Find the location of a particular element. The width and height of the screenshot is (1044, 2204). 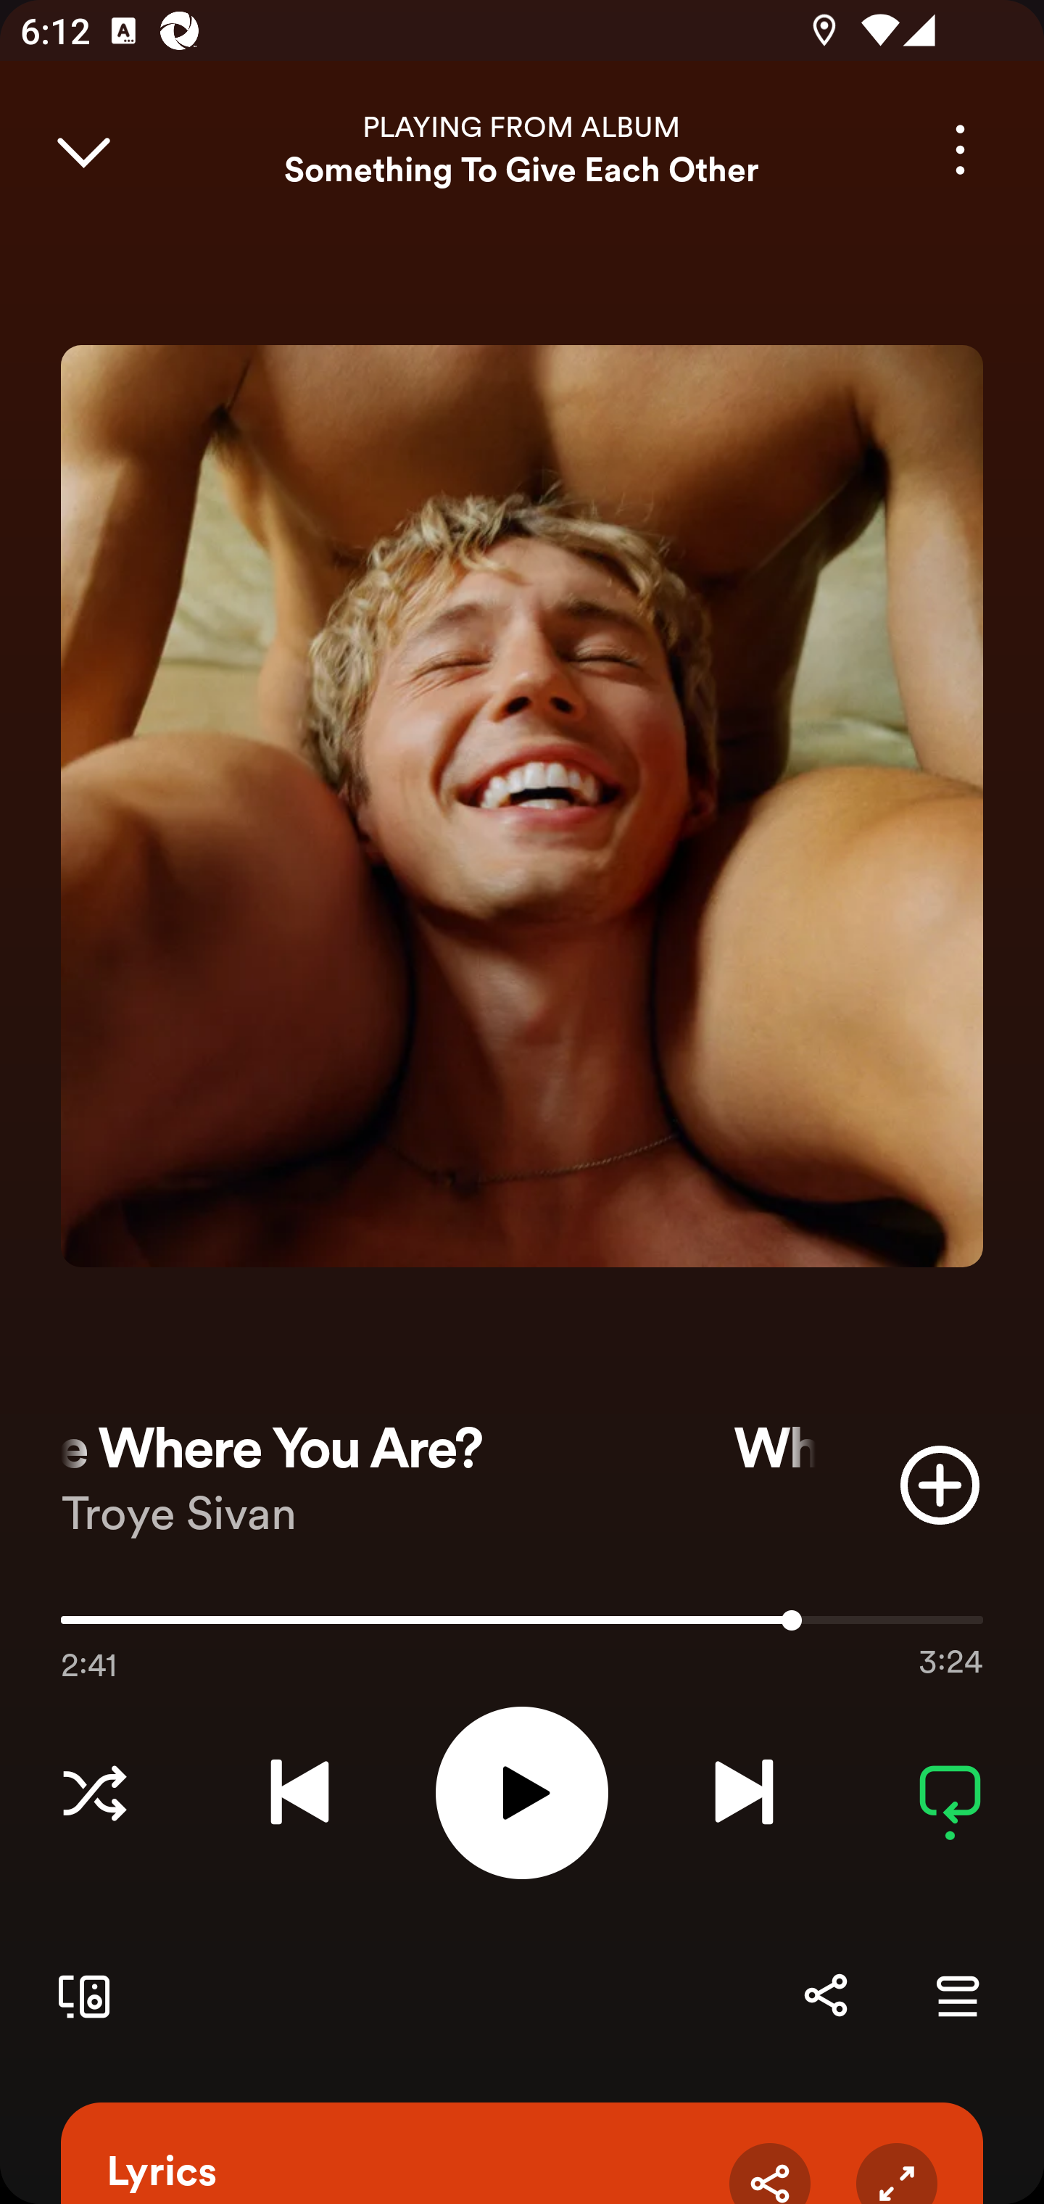

Previous is located at coordinates (299, 1792).